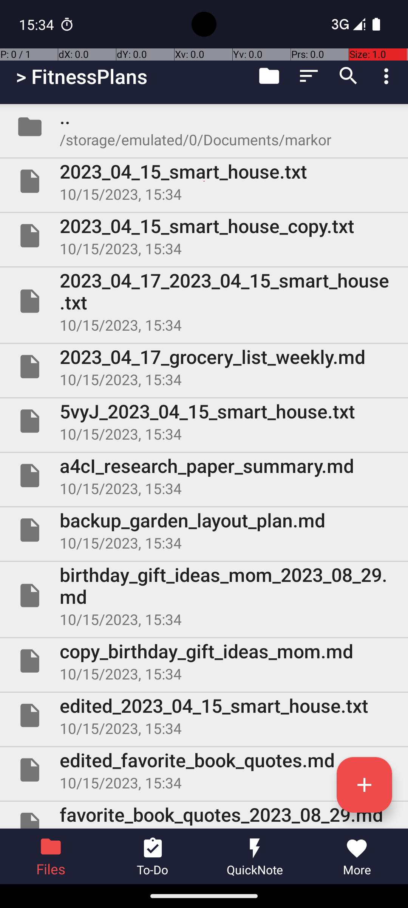 The width and height of the screenshot is (408, 908). Describe the element at coordinates (204, 595) in the screenshot. I see `File birthday_gift_ideas_mom_2023_08_29.md ` at that location.